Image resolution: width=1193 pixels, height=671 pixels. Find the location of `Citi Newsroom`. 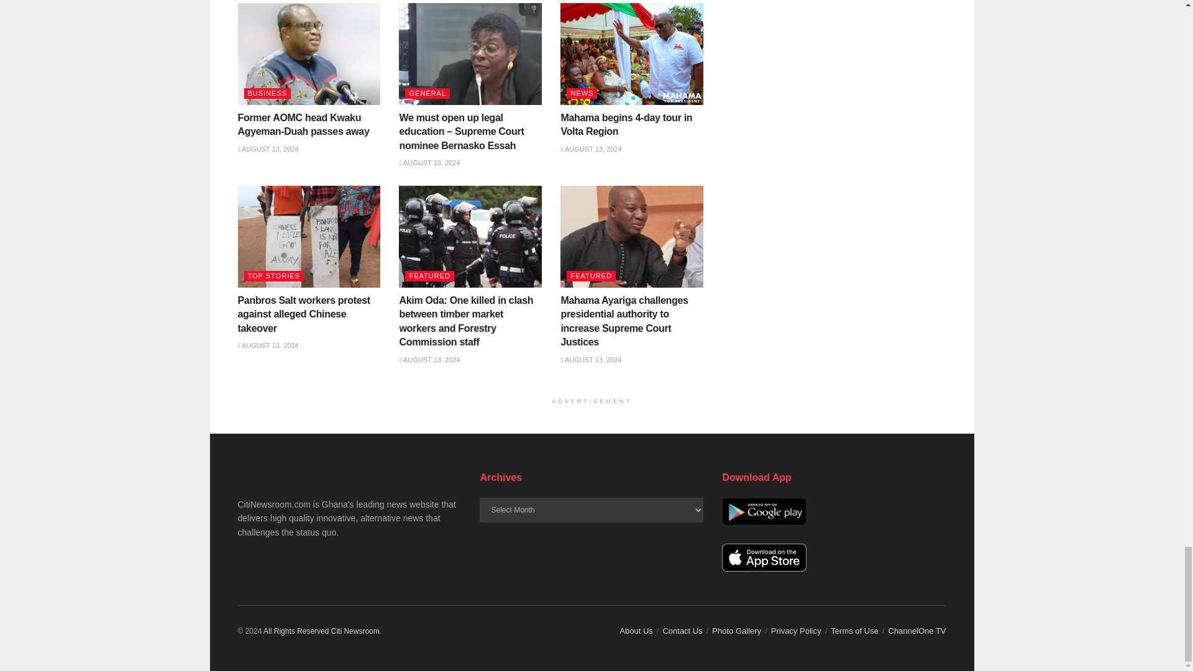

Citi Newsroom is located at coordinates (296, 631).